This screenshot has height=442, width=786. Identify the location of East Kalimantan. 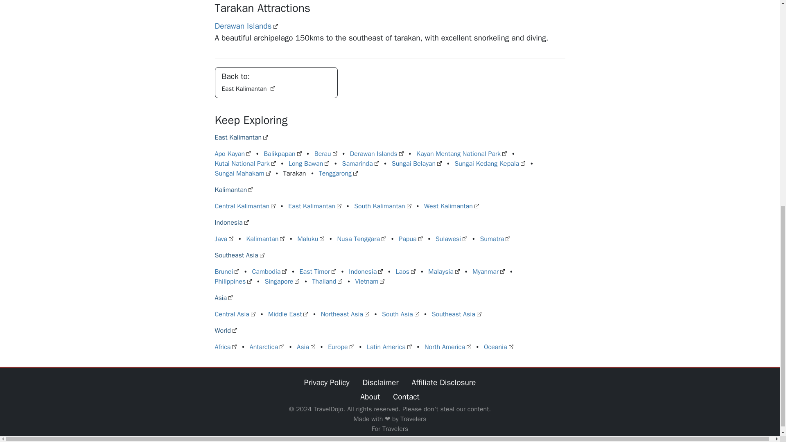
(314, 206).